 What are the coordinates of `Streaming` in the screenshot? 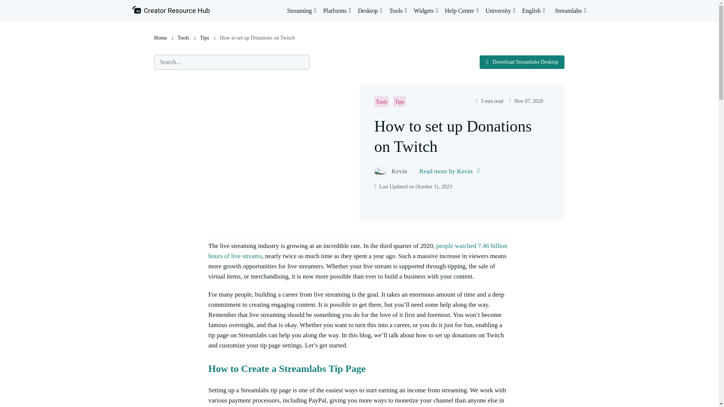 It's located at (302, 11).